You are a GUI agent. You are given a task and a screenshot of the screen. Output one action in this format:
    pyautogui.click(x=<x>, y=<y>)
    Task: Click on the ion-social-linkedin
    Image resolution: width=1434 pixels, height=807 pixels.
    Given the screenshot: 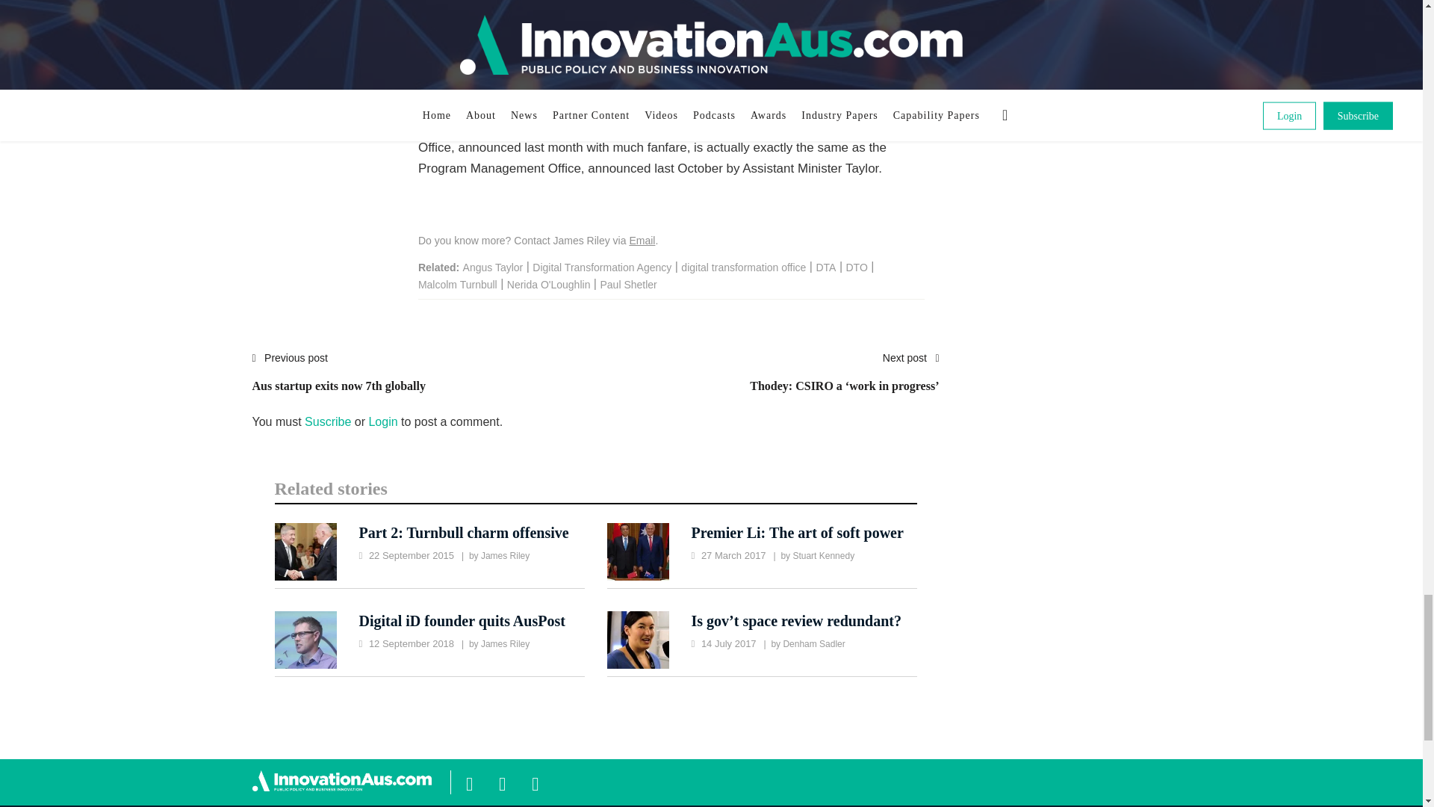 What is the action you would take?
    pyautogui.click(x=535, y=782)
    